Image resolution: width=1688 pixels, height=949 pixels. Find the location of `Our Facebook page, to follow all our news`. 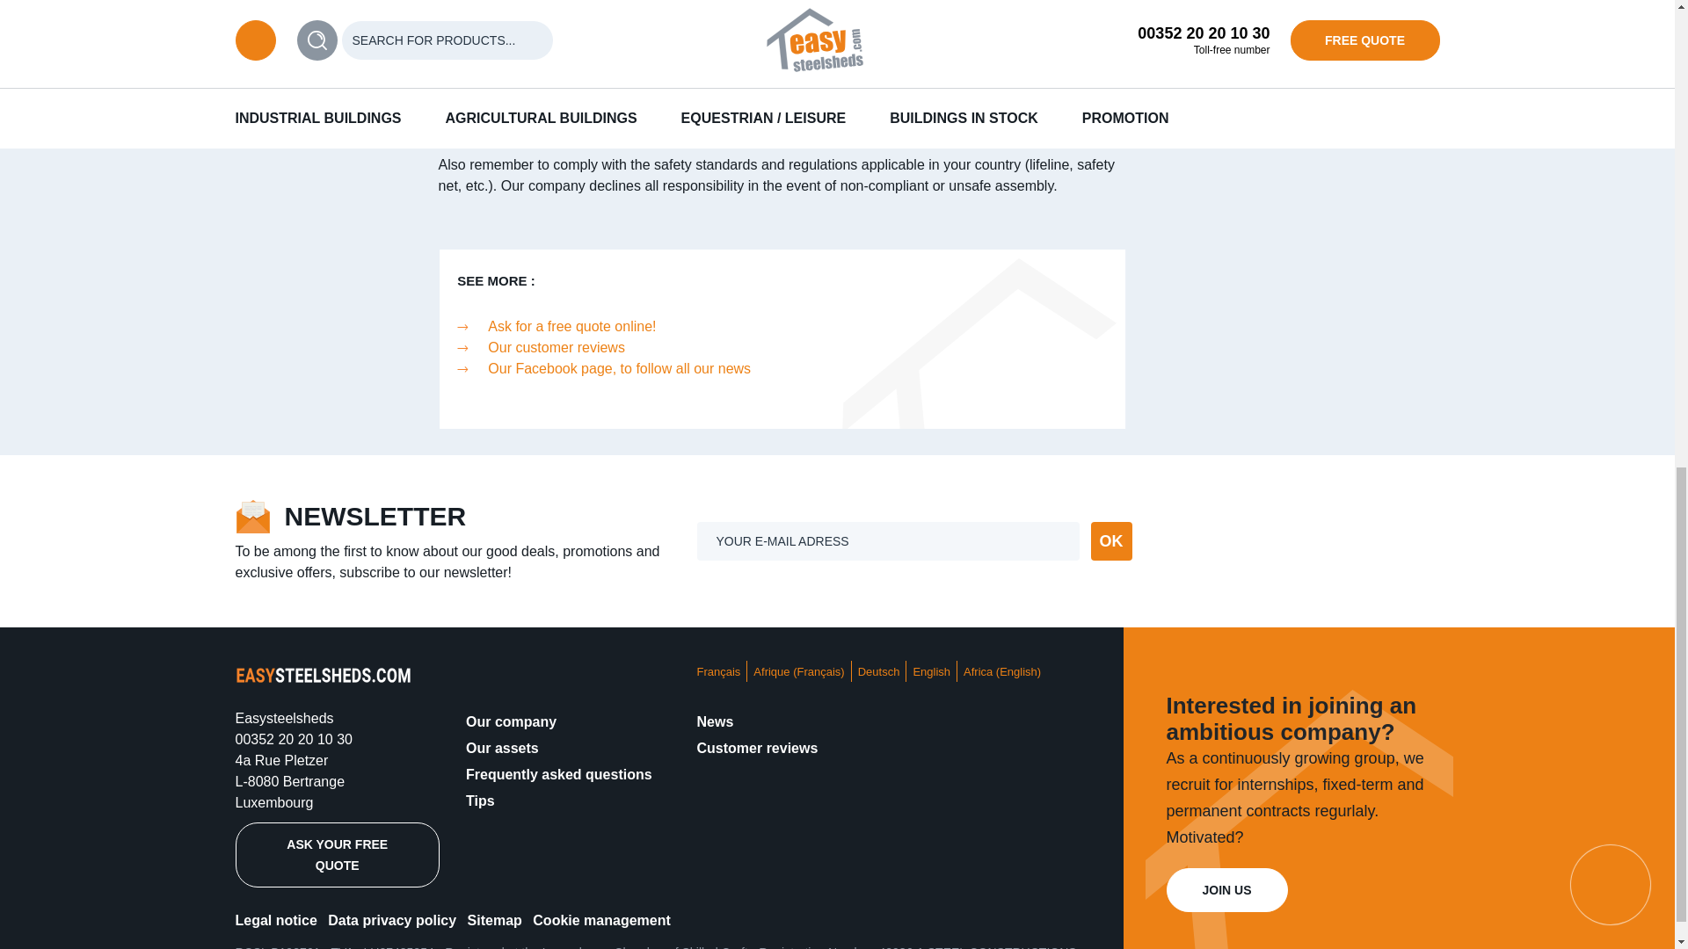

Our Facebook page, to follow all our news is located at coordinates (619, 368).